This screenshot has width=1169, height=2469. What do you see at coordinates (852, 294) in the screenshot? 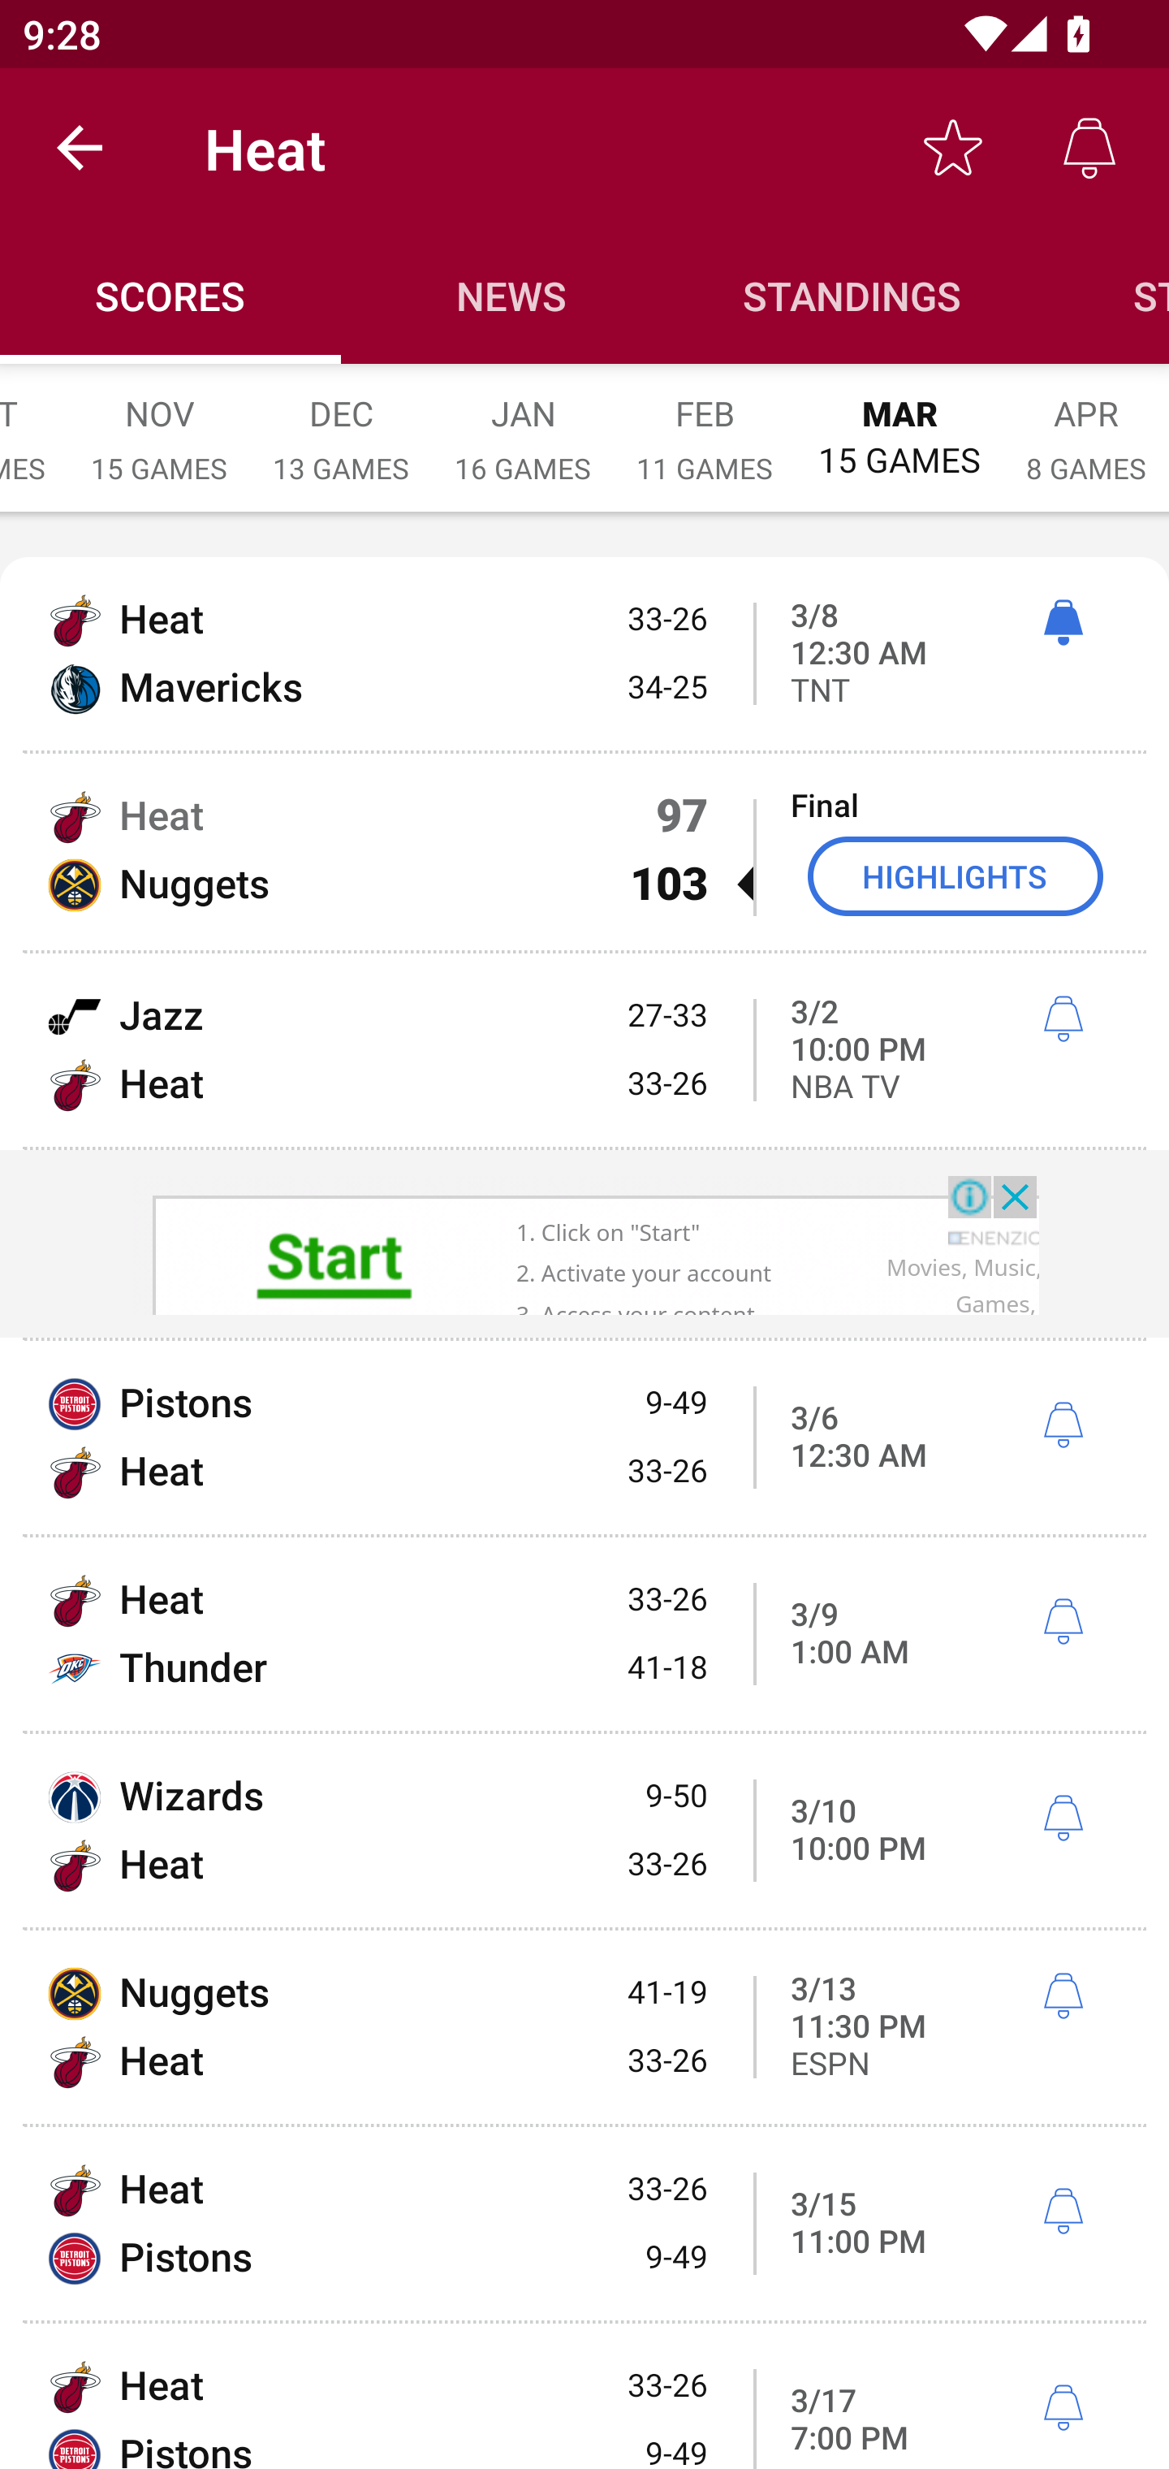
I see `Standings STANDINGS` at bounding box center [852, 294].